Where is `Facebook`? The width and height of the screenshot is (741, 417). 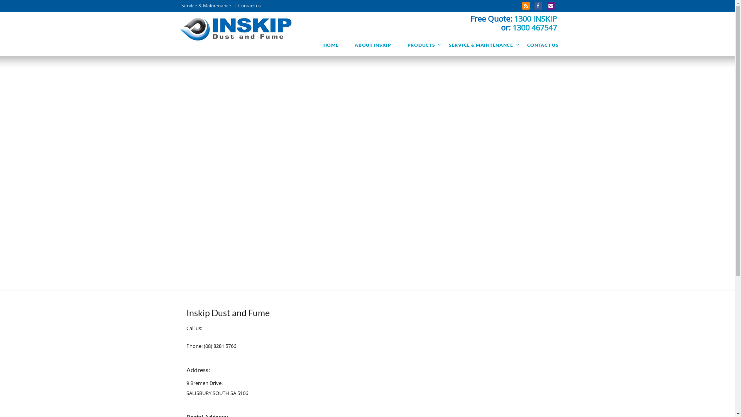 Facebook is located at coordinates (538, 6).